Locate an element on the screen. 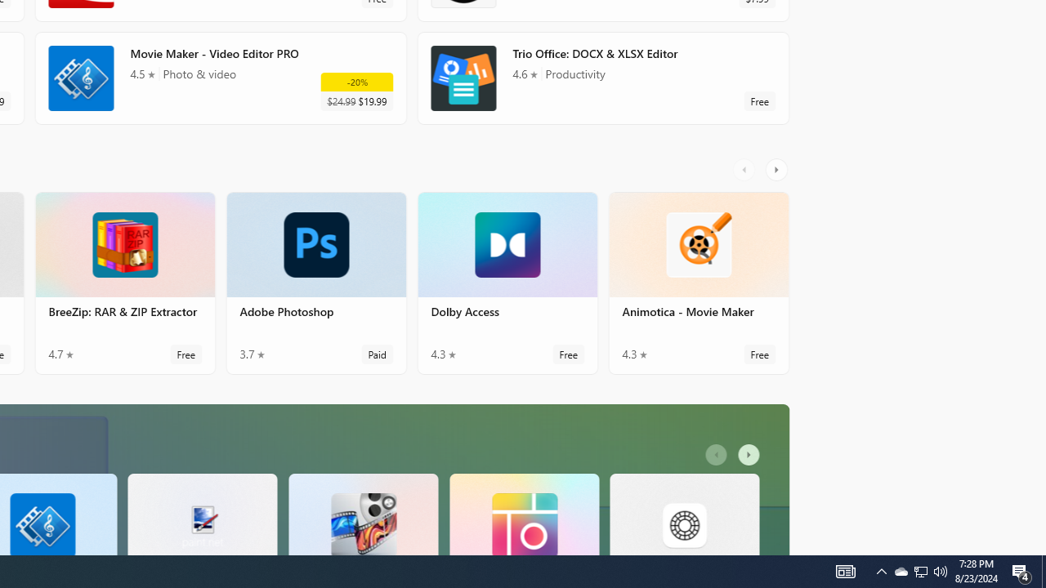 The width and height of the screenshot is (1046, 588). Pic Collage. Average rating of 4.8 out of five stars. Free   is located at coordinates (524, 513).